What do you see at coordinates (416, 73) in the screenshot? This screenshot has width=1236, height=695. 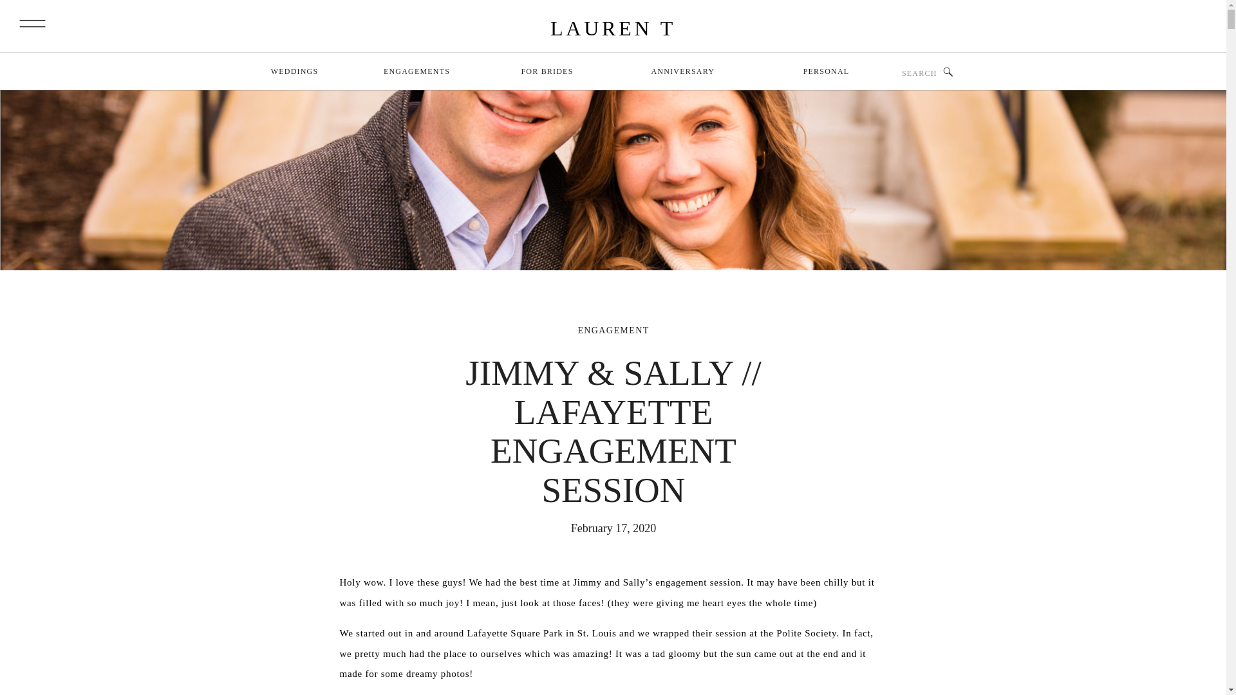 I see `ENGAGEMENTS` at bounding box center [416, 73].